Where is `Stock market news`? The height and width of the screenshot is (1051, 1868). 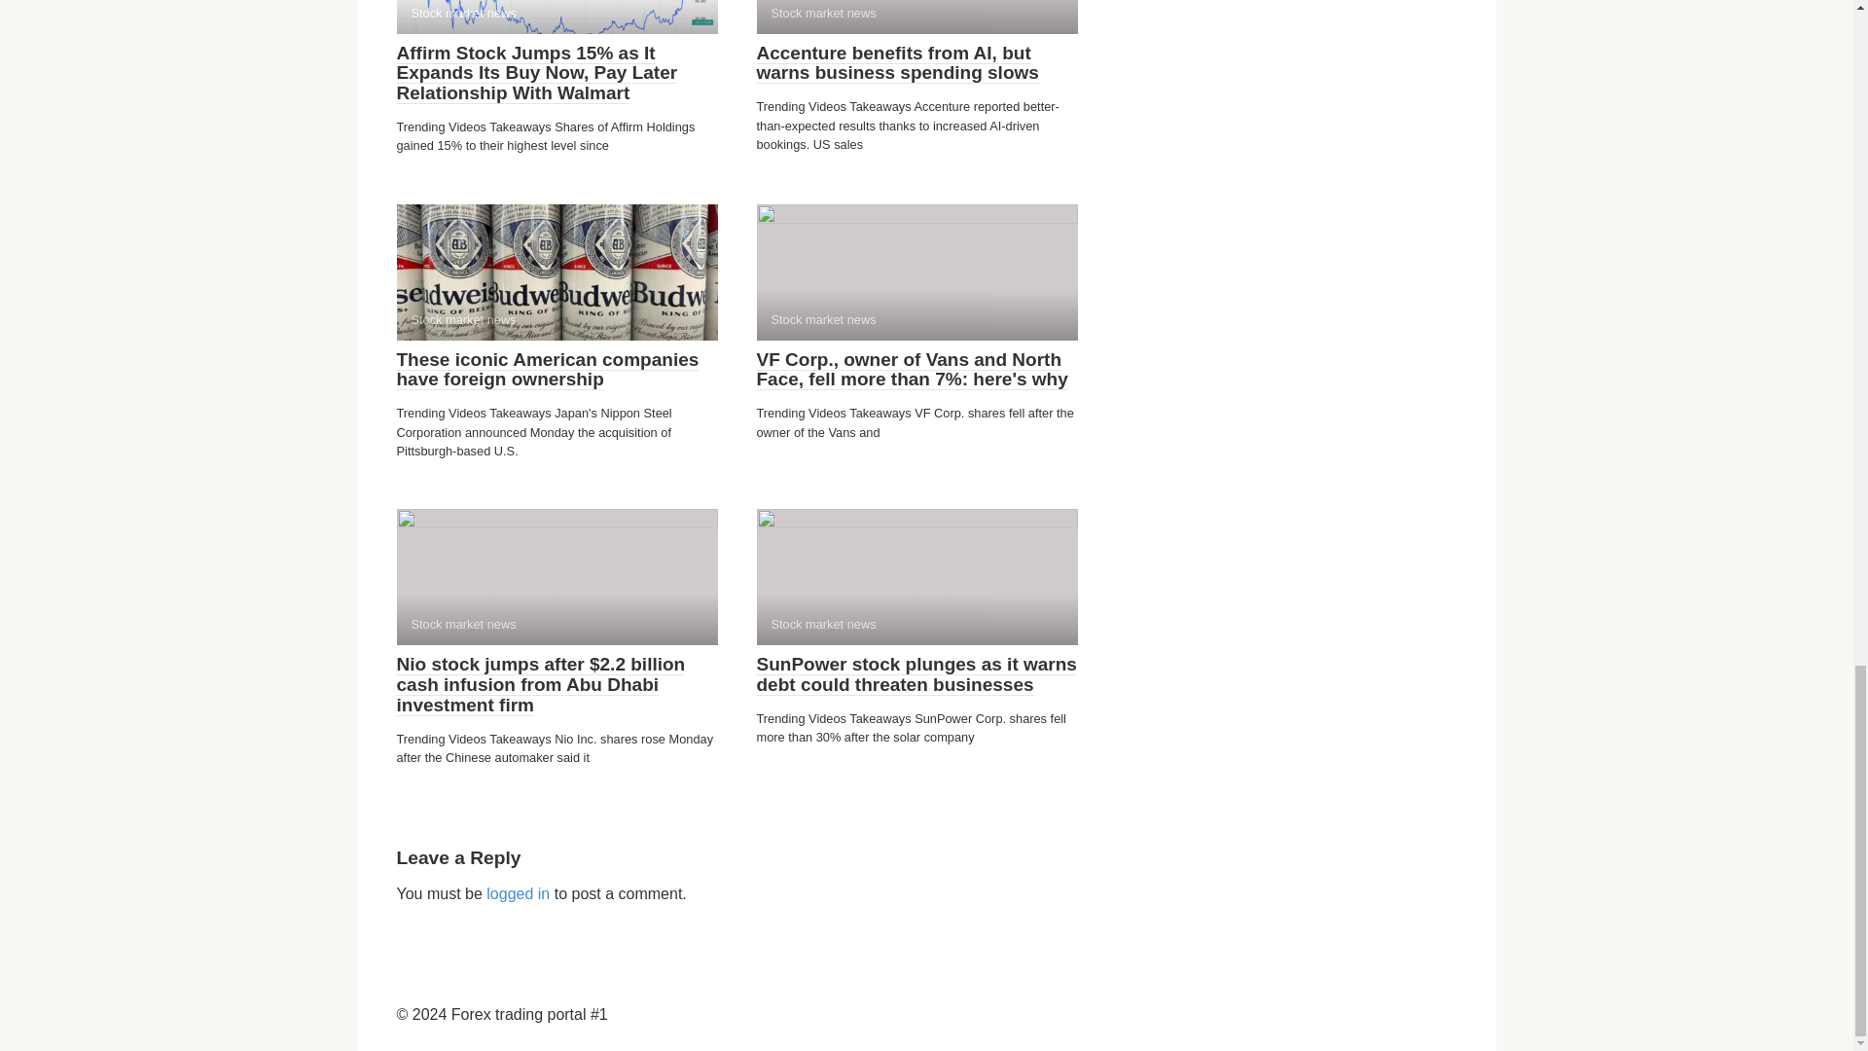
Stock market news is located at coordinates (916, 17).